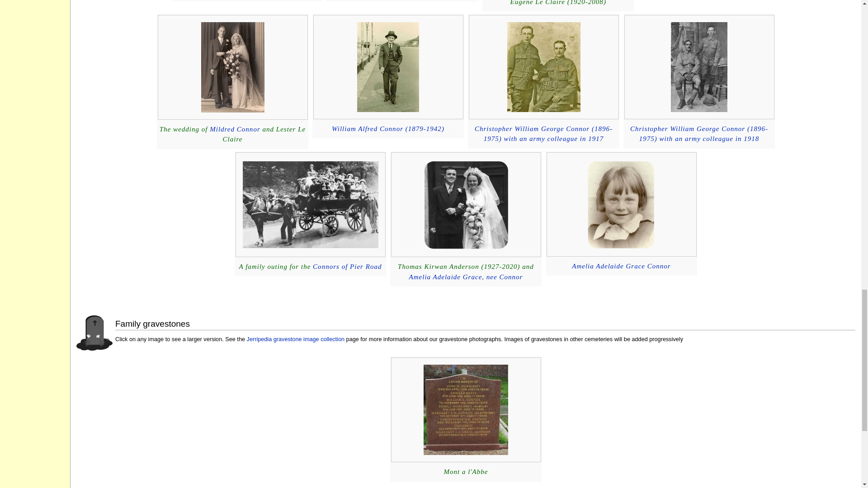 The image size is (868, 488). Describe the element at coordinates (699, 134) in the screenshot. I see `Descendants of Bernard Connor` at that location.